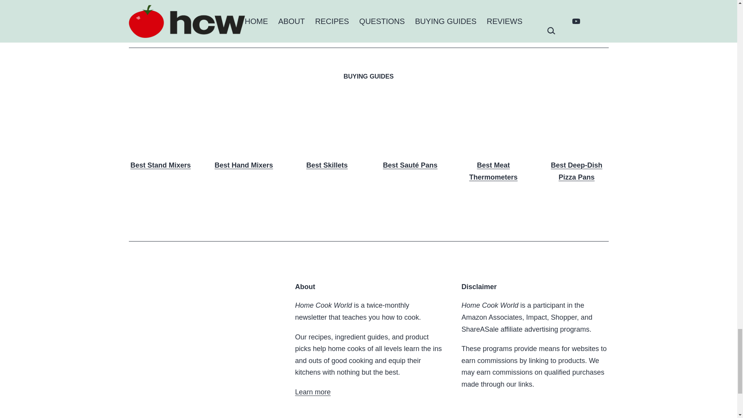 This screenshot has height=418, width=743. Describe the element at coordinates (493, 141) in the screenshot. I see `Best Meat Thermometers` at that location.